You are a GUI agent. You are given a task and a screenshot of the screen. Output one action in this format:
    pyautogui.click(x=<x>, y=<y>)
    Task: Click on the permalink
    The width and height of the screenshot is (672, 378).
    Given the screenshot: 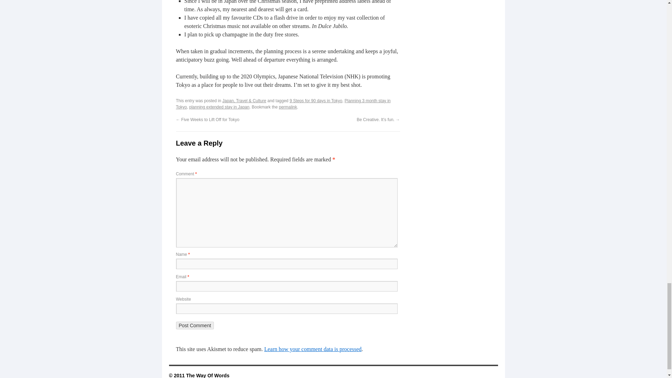 What is the action you would take?
    pyautogui.click(x=288, y=107)
    